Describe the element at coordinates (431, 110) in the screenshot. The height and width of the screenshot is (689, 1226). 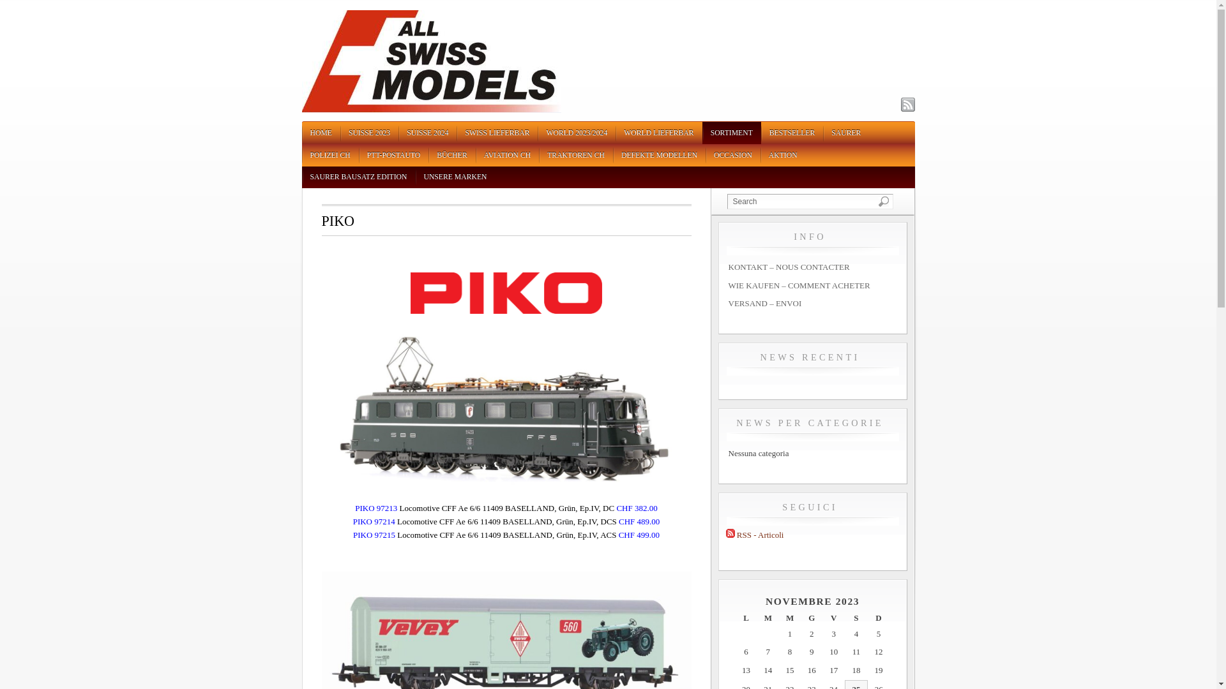
I see `ALL SWISS MODELS` at that location.